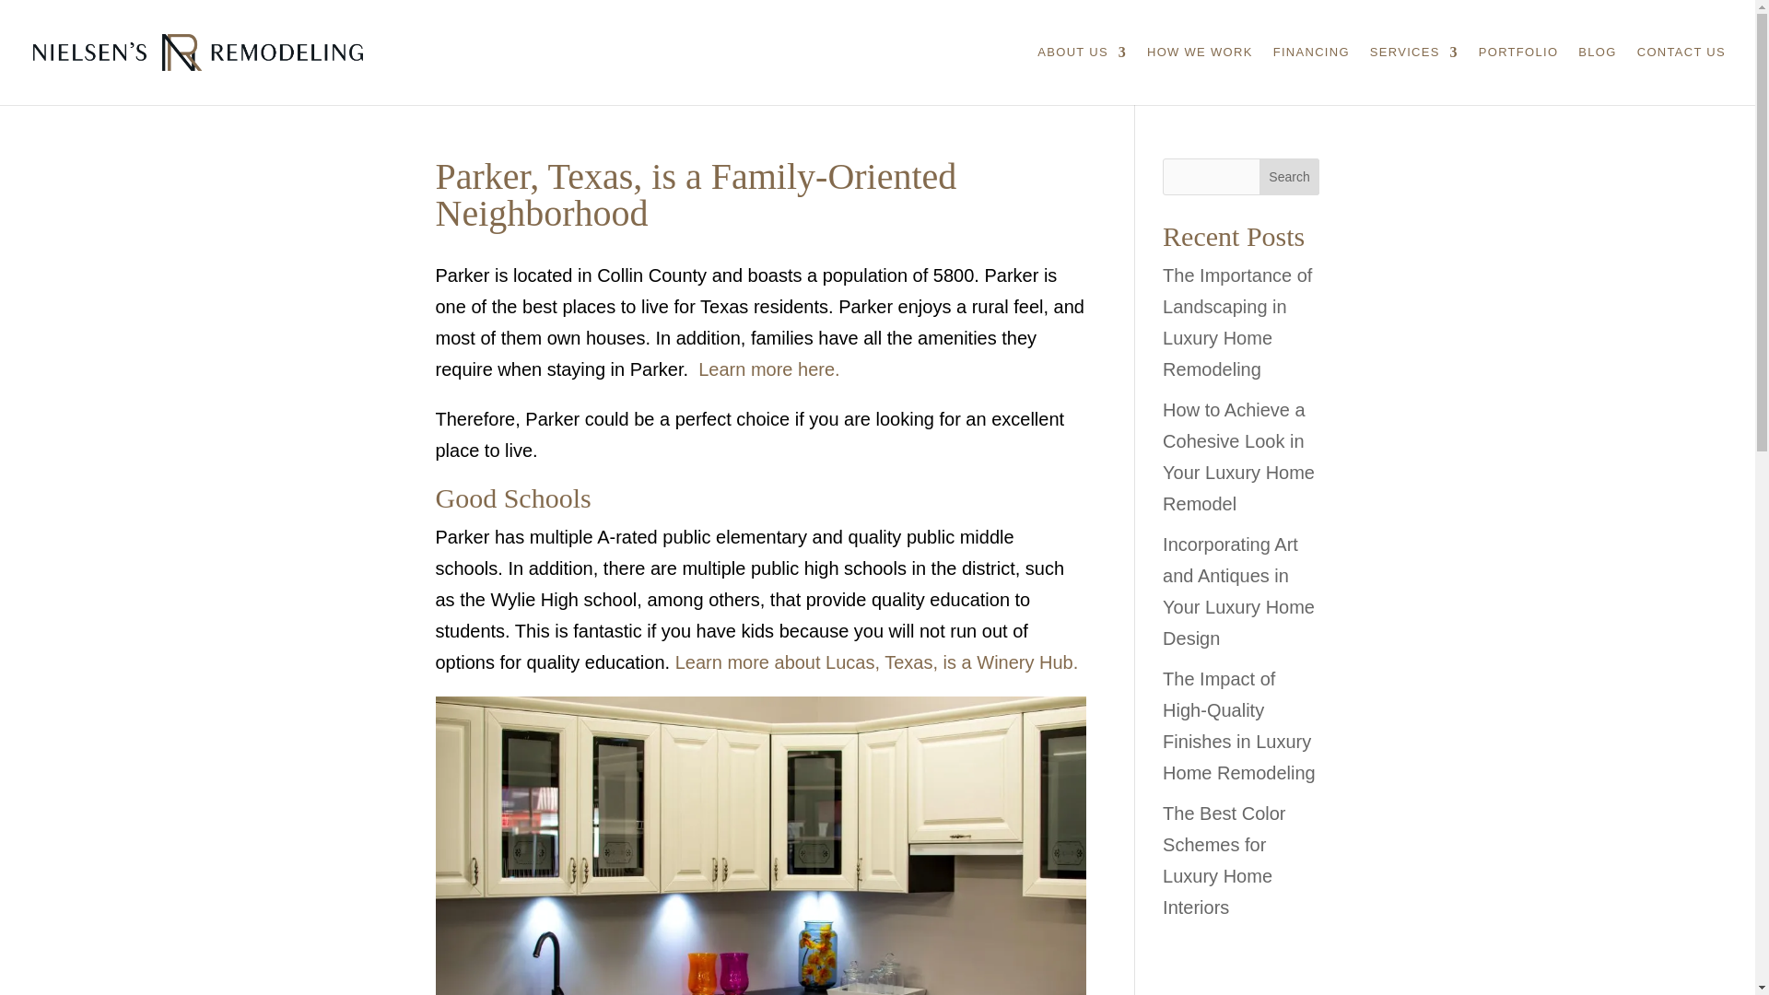 The width and height of the screenshot is (1769, 995). I want to click on Incorporating Art and Antiques in Your Luxury Home Design, so click(1238, 591).